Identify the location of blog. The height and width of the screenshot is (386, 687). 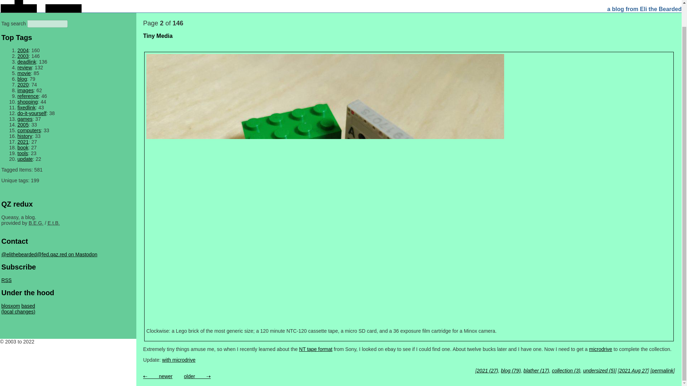
(22, 79).